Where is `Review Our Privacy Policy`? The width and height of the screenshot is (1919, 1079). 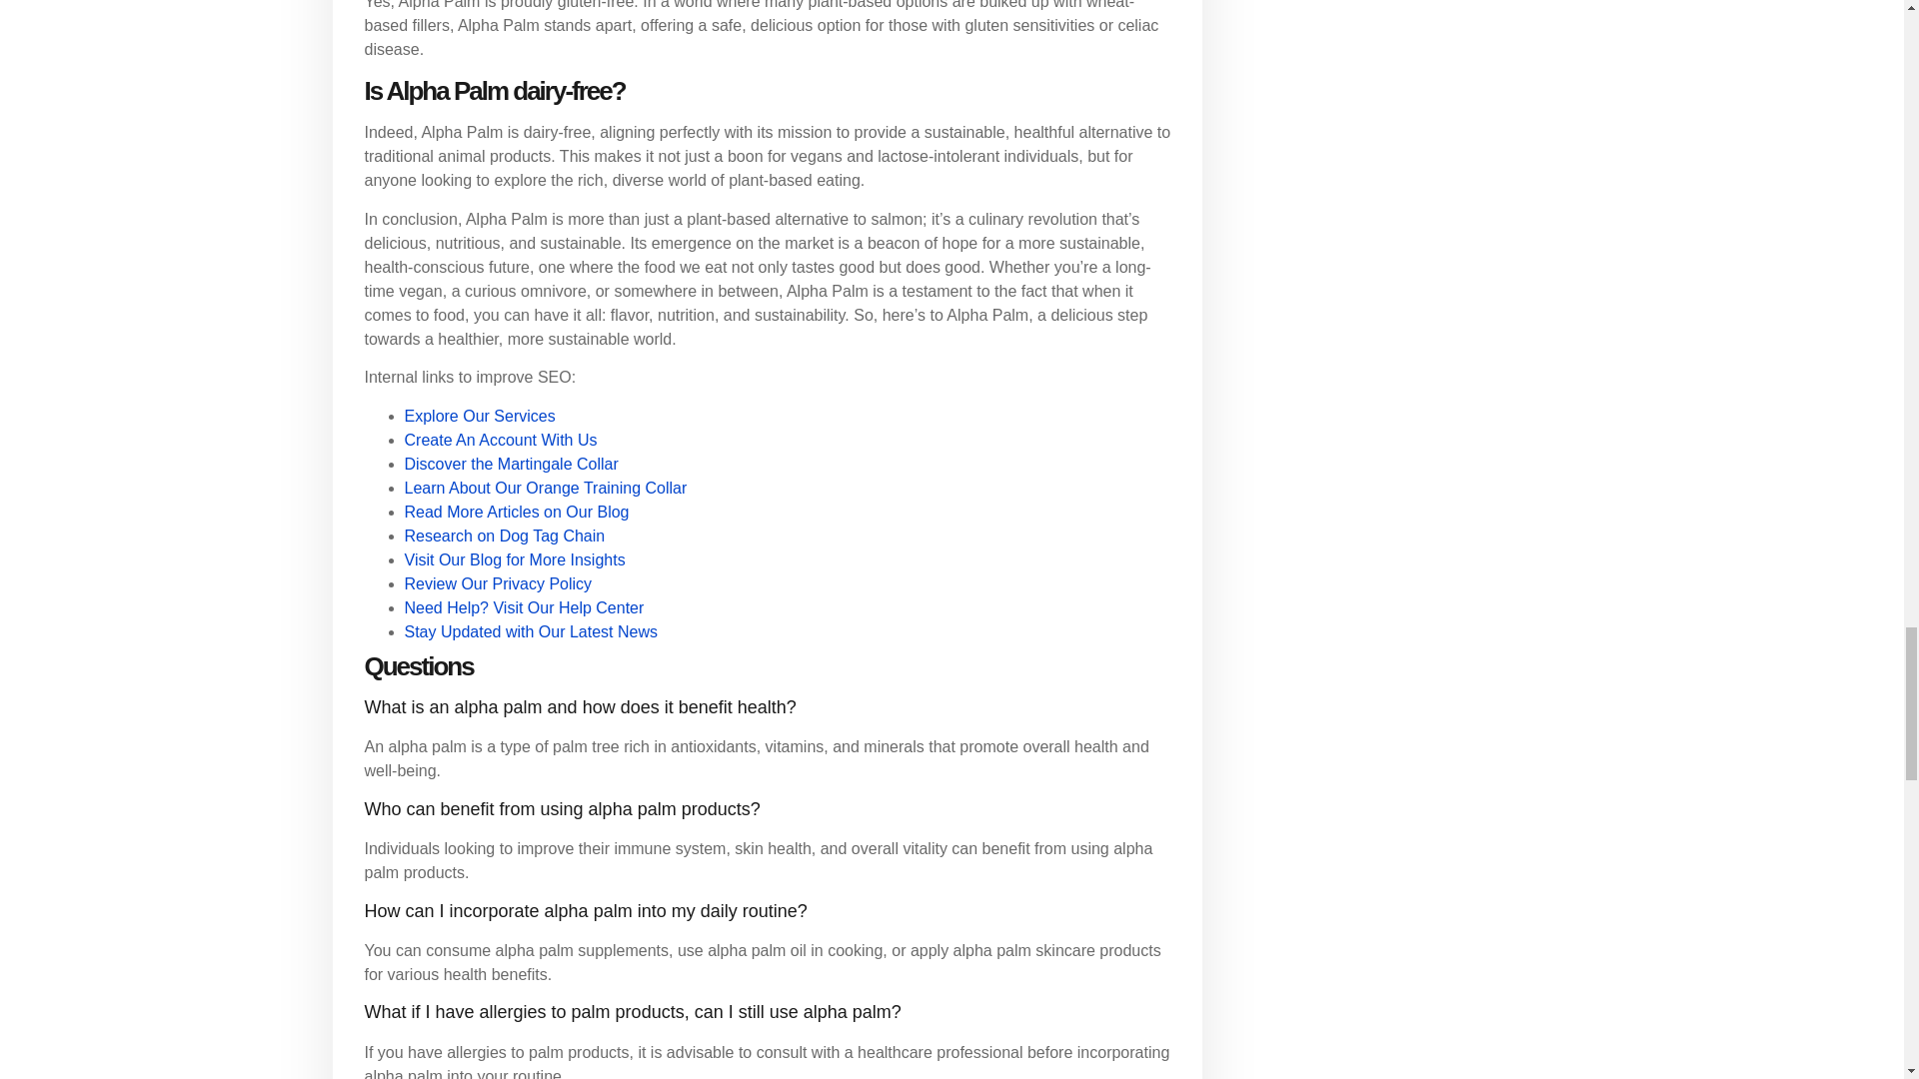 Review Our Privacy Policy is located at coordinates (497, 583).